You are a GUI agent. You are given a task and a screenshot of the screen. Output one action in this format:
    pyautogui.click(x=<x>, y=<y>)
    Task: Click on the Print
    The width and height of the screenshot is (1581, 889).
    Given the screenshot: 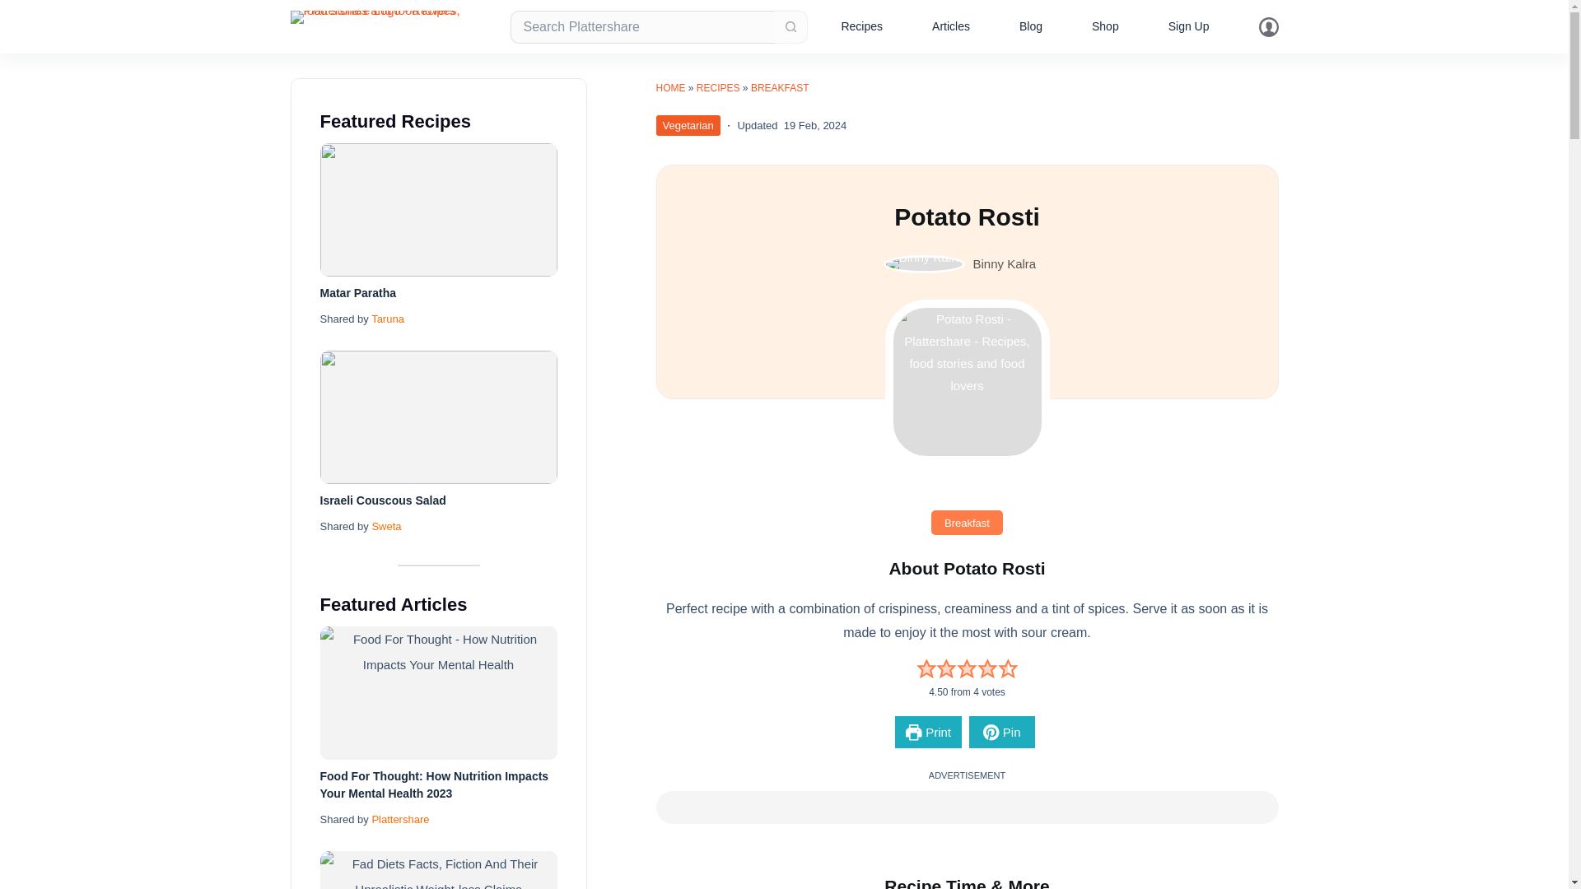 What is the action you would take?
    pyautogui.click(x=927, y=733)
    